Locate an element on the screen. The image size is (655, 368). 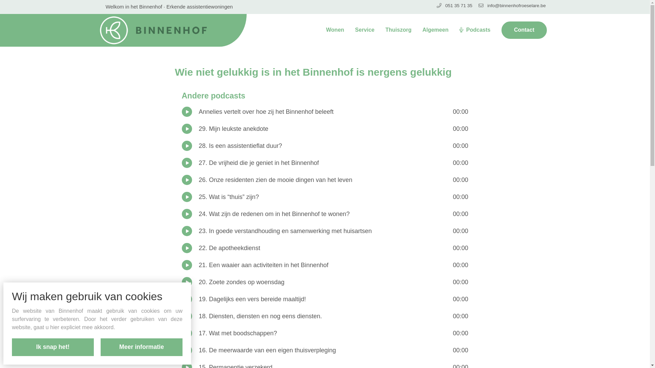
22. De apotheekdienst
00:00 is located at coordinates (325, 248).